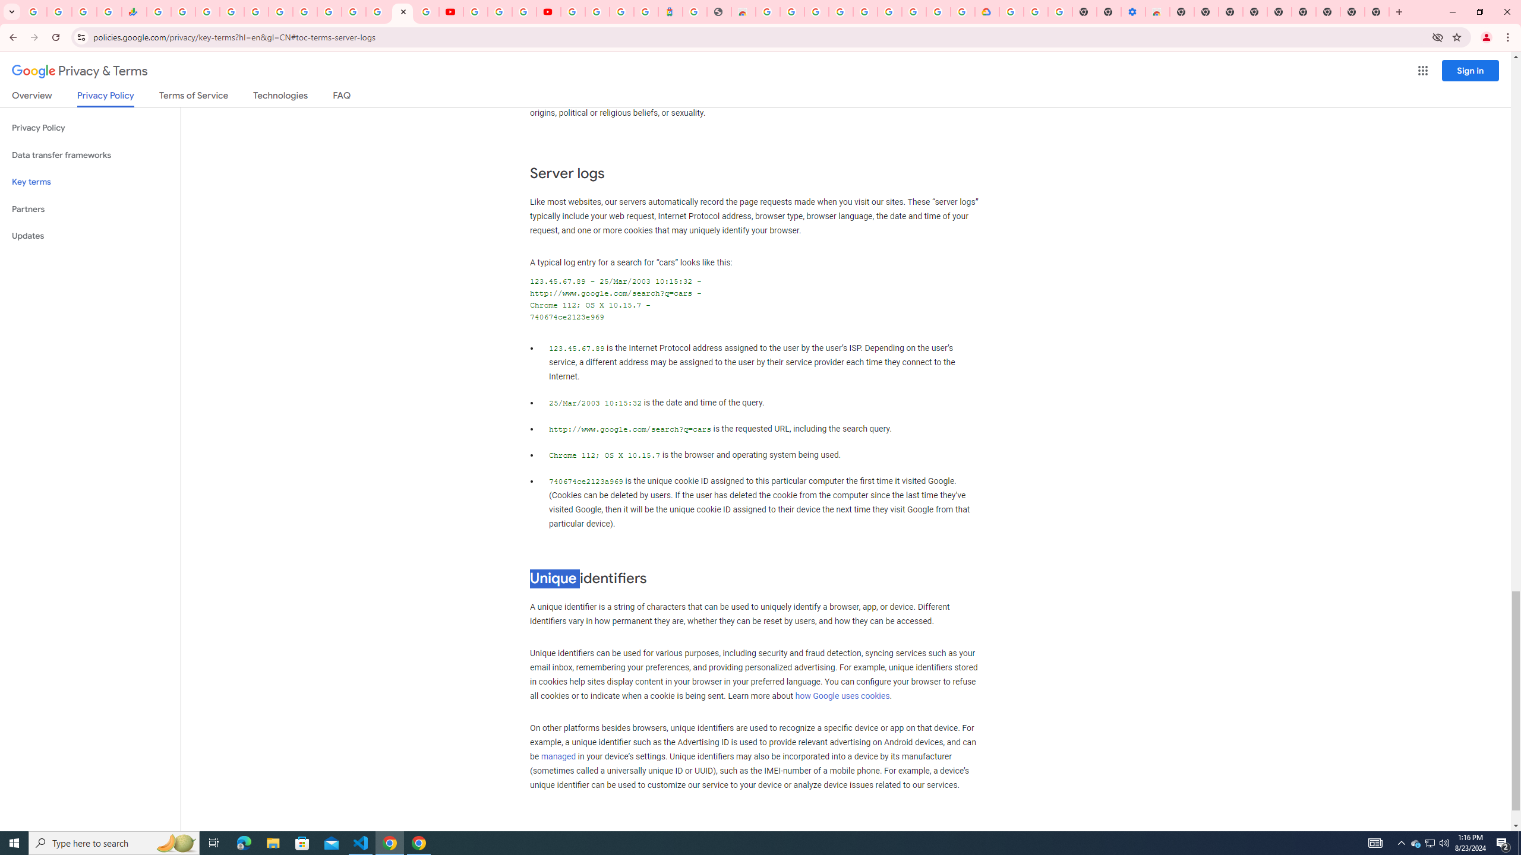 This screenshot has height=855, width=1521. What do you see at coordinates (90, 209) in the screenshot?
I see `Partners` at bounding box center [90, 209].